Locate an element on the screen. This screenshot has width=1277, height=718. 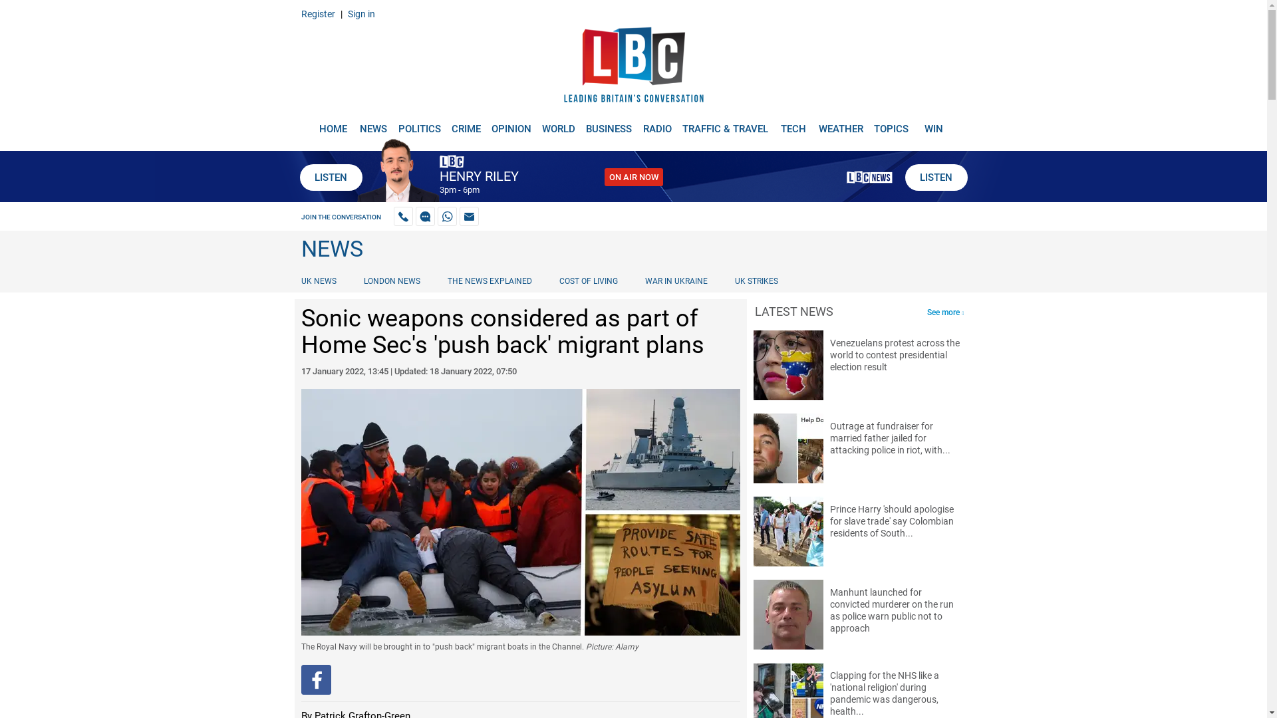
TOPICS is located at coordinates (891, 124).